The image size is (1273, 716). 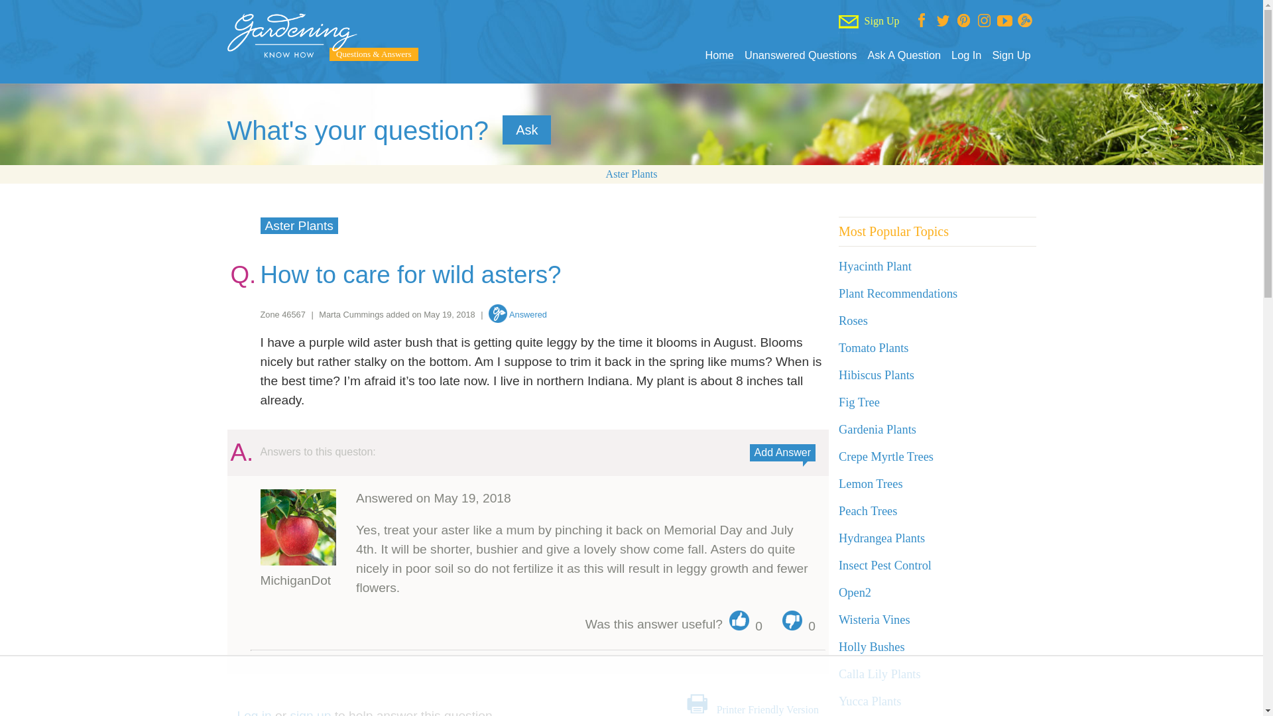 What do you see at coordinates (1011, 55) in the screenshot?
I see `Sign Up` at bounding box center [1011, 55].